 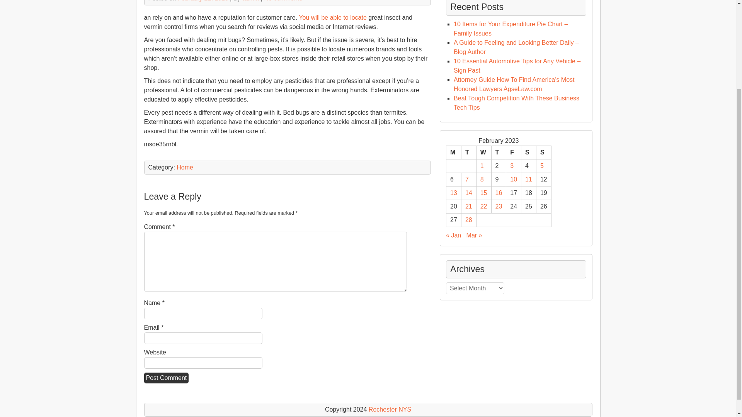 What do you see at coordinates (468, 193) in the screenshot?
I see `14` at bounding box center [468, 193].